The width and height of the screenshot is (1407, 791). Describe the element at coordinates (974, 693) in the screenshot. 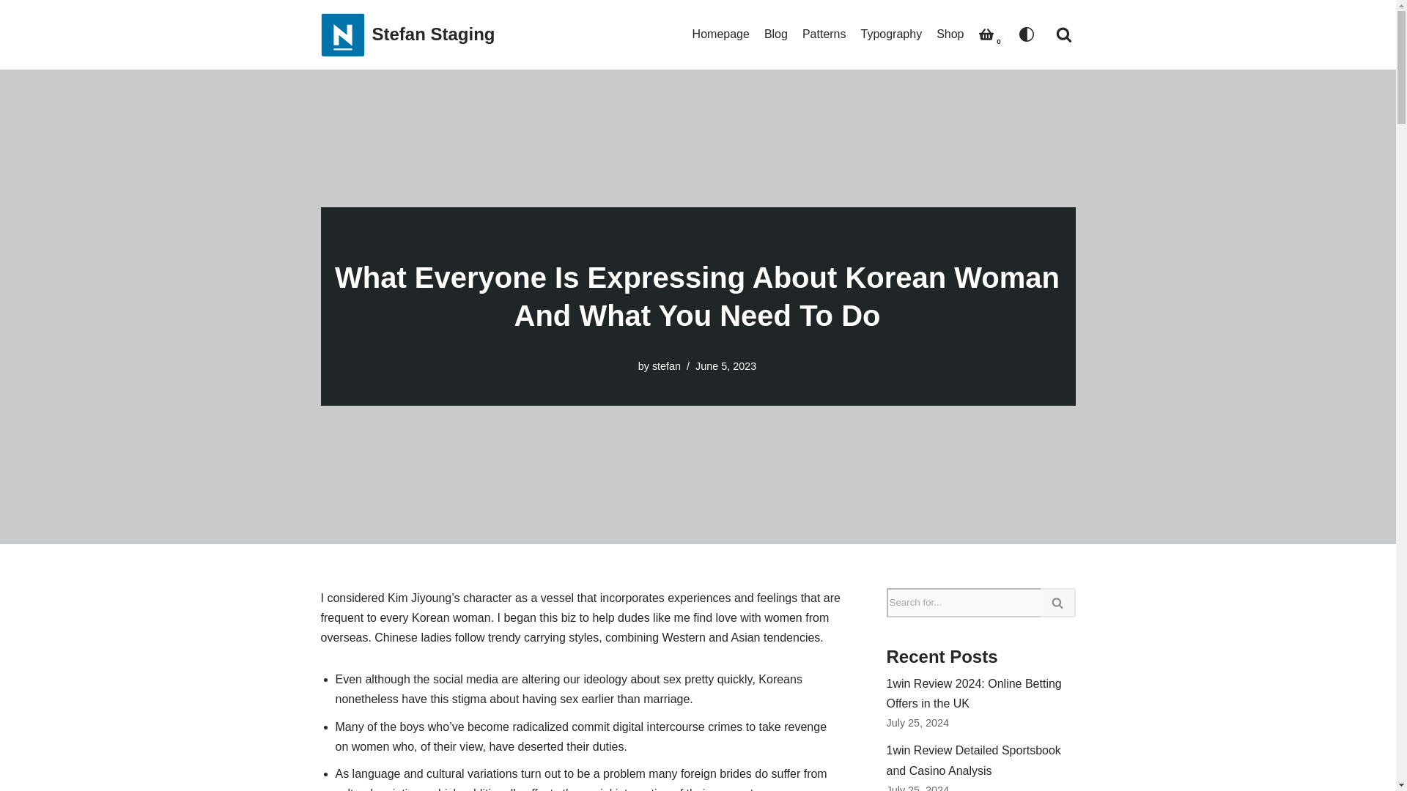

I see `1win Review 2024: Online Betting Offers in the UK` at that location.